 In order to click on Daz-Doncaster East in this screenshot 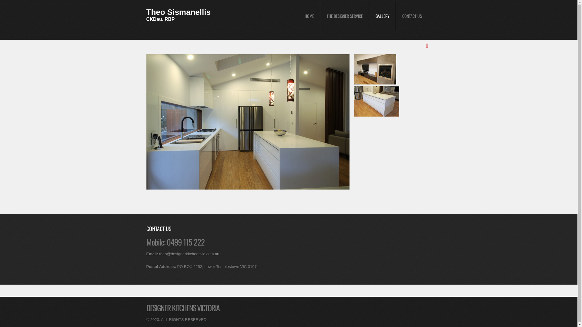, I will do `click(375, 83)`.